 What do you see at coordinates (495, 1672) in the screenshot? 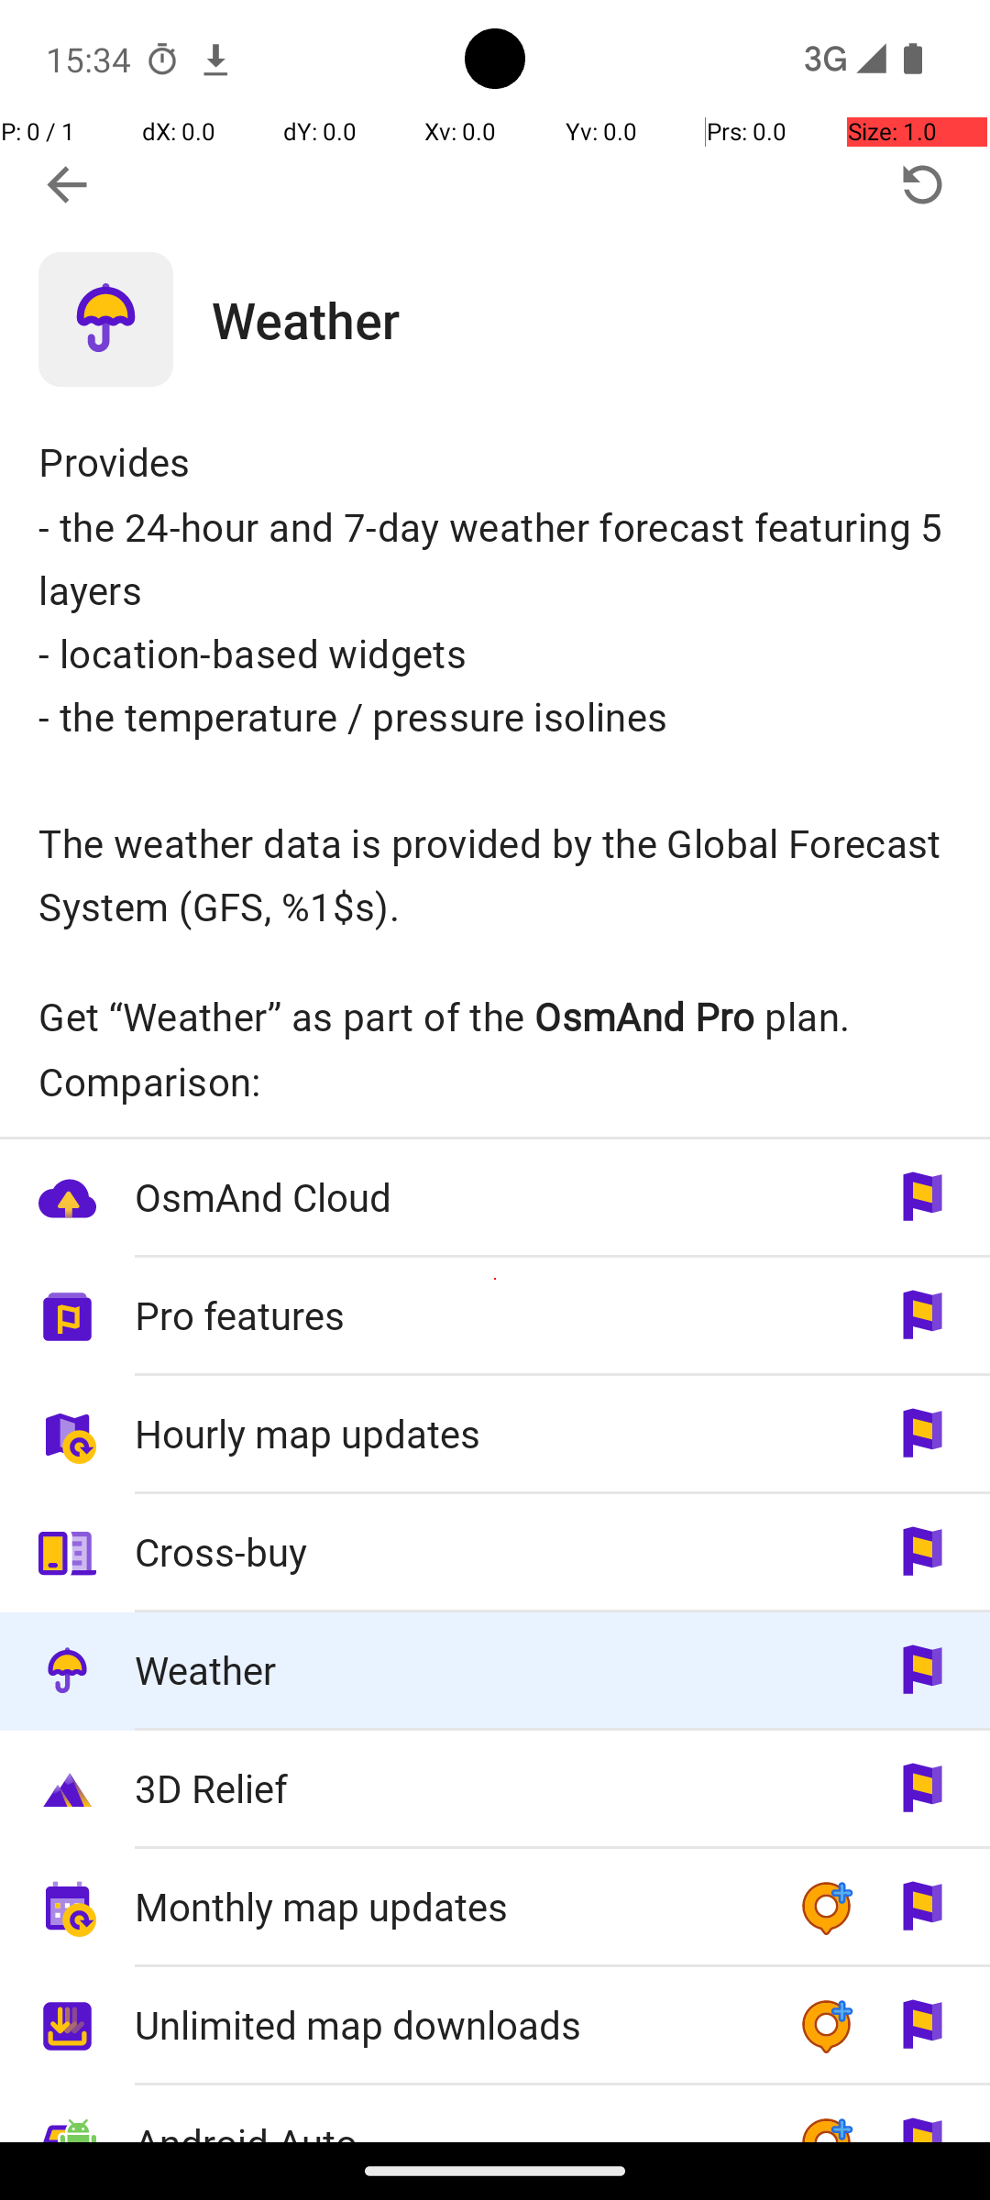
I see `Weather available as part of the OsmAnd Pro plan` at bounding box center [495, 1672].